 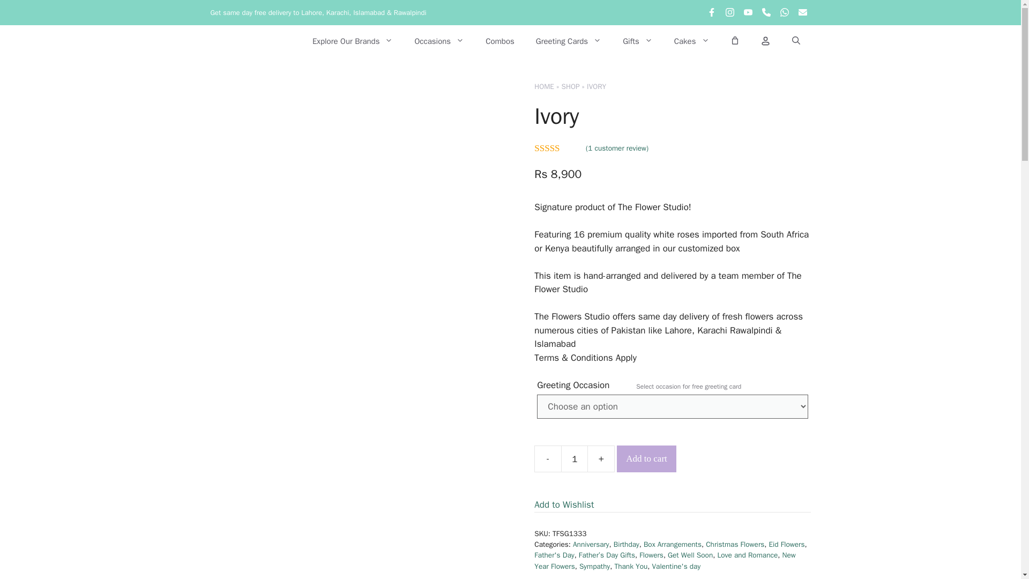 I want to click on instagram, so click(x=730, y=14).